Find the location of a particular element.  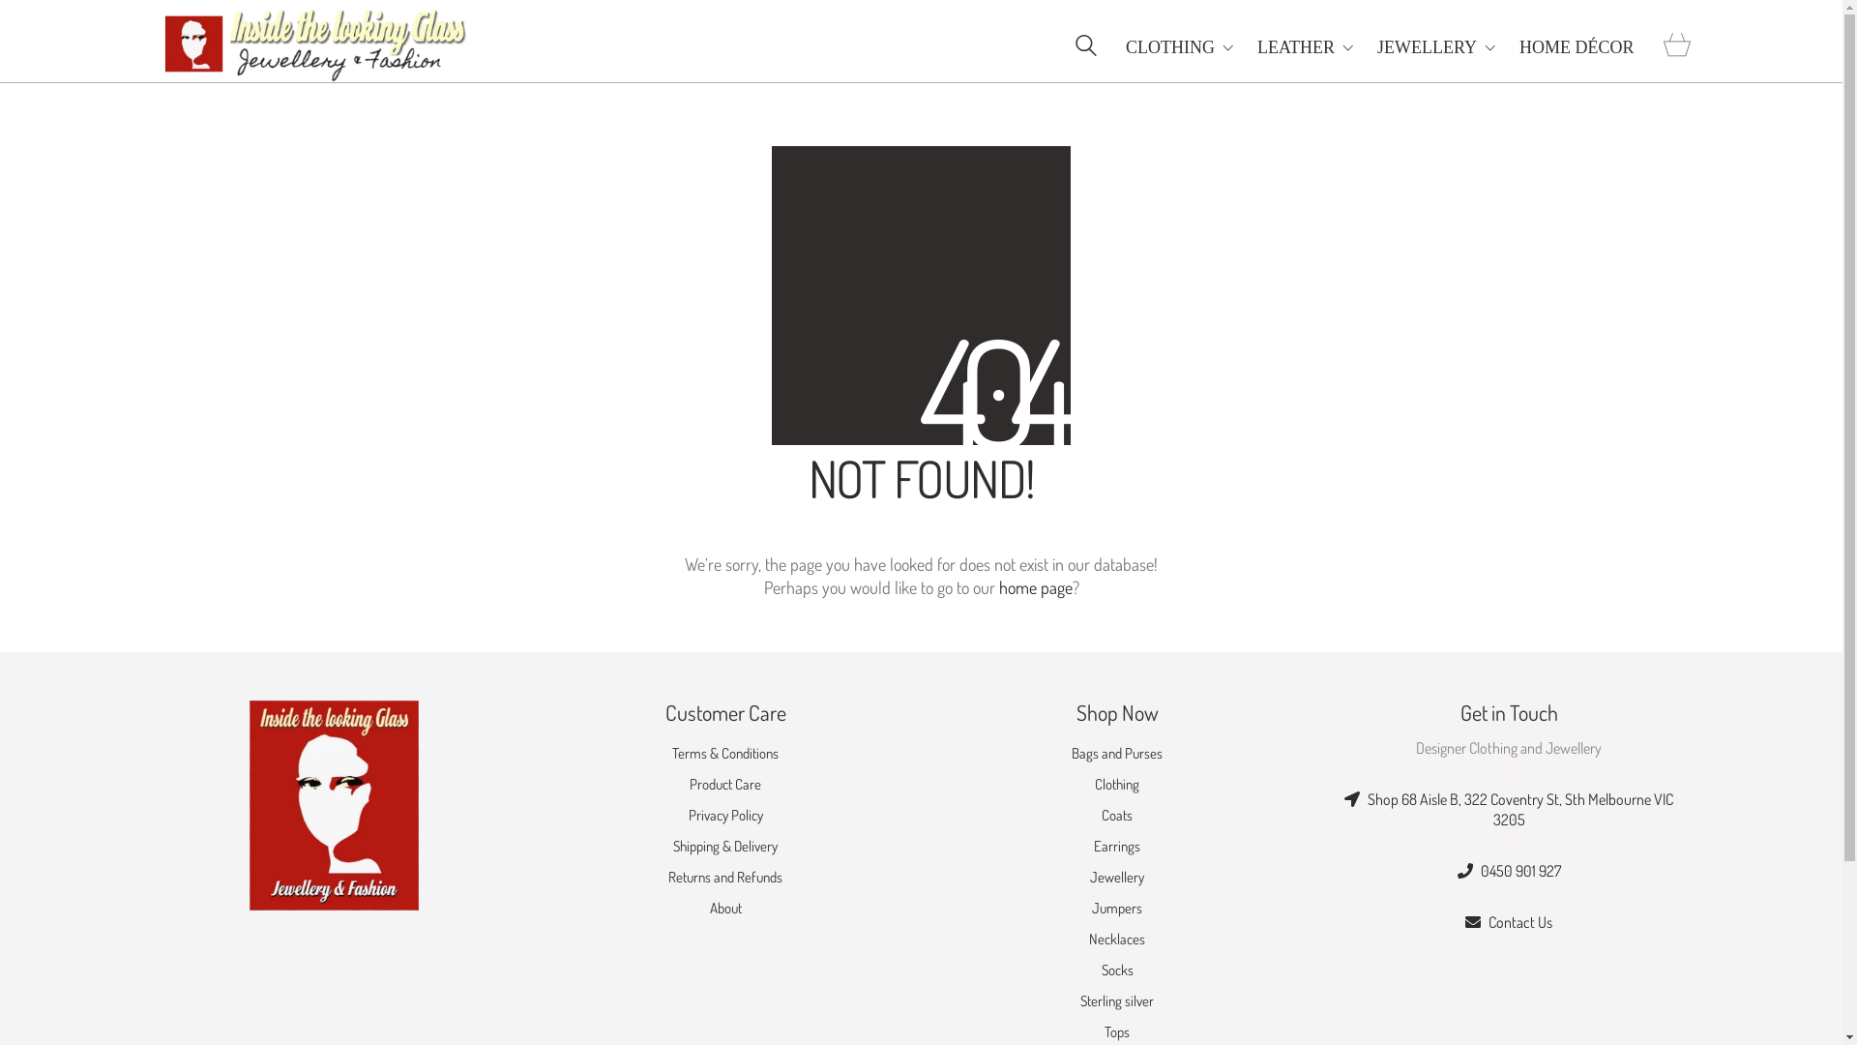

home page is located at coordinates (1035, 587).